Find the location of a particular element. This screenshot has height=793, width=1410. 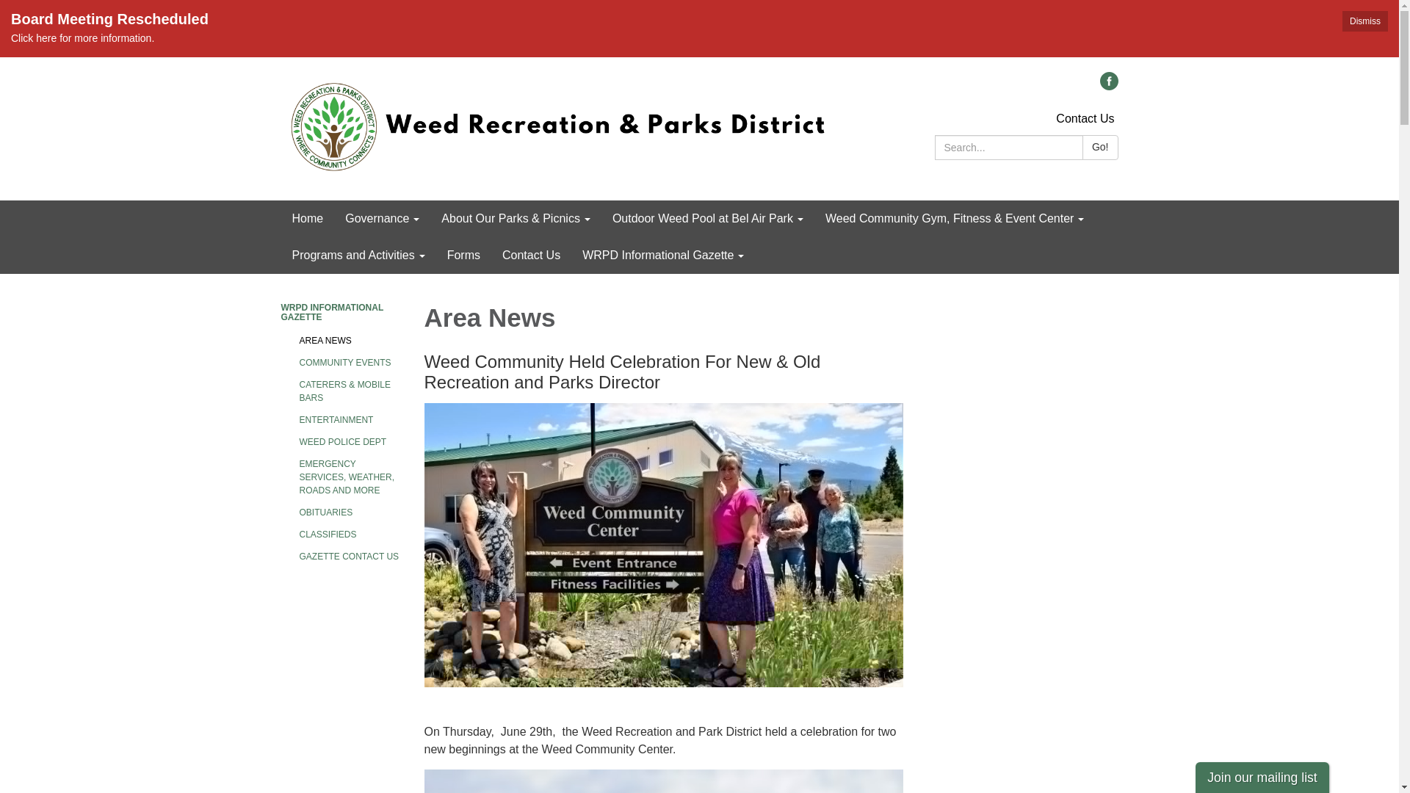

Dismiss is located at coordinates (1364, 21).